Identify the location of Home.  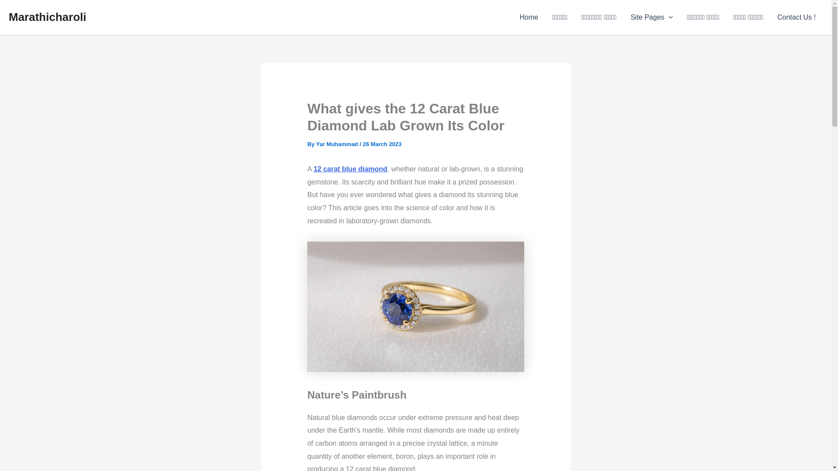
(529, 17).